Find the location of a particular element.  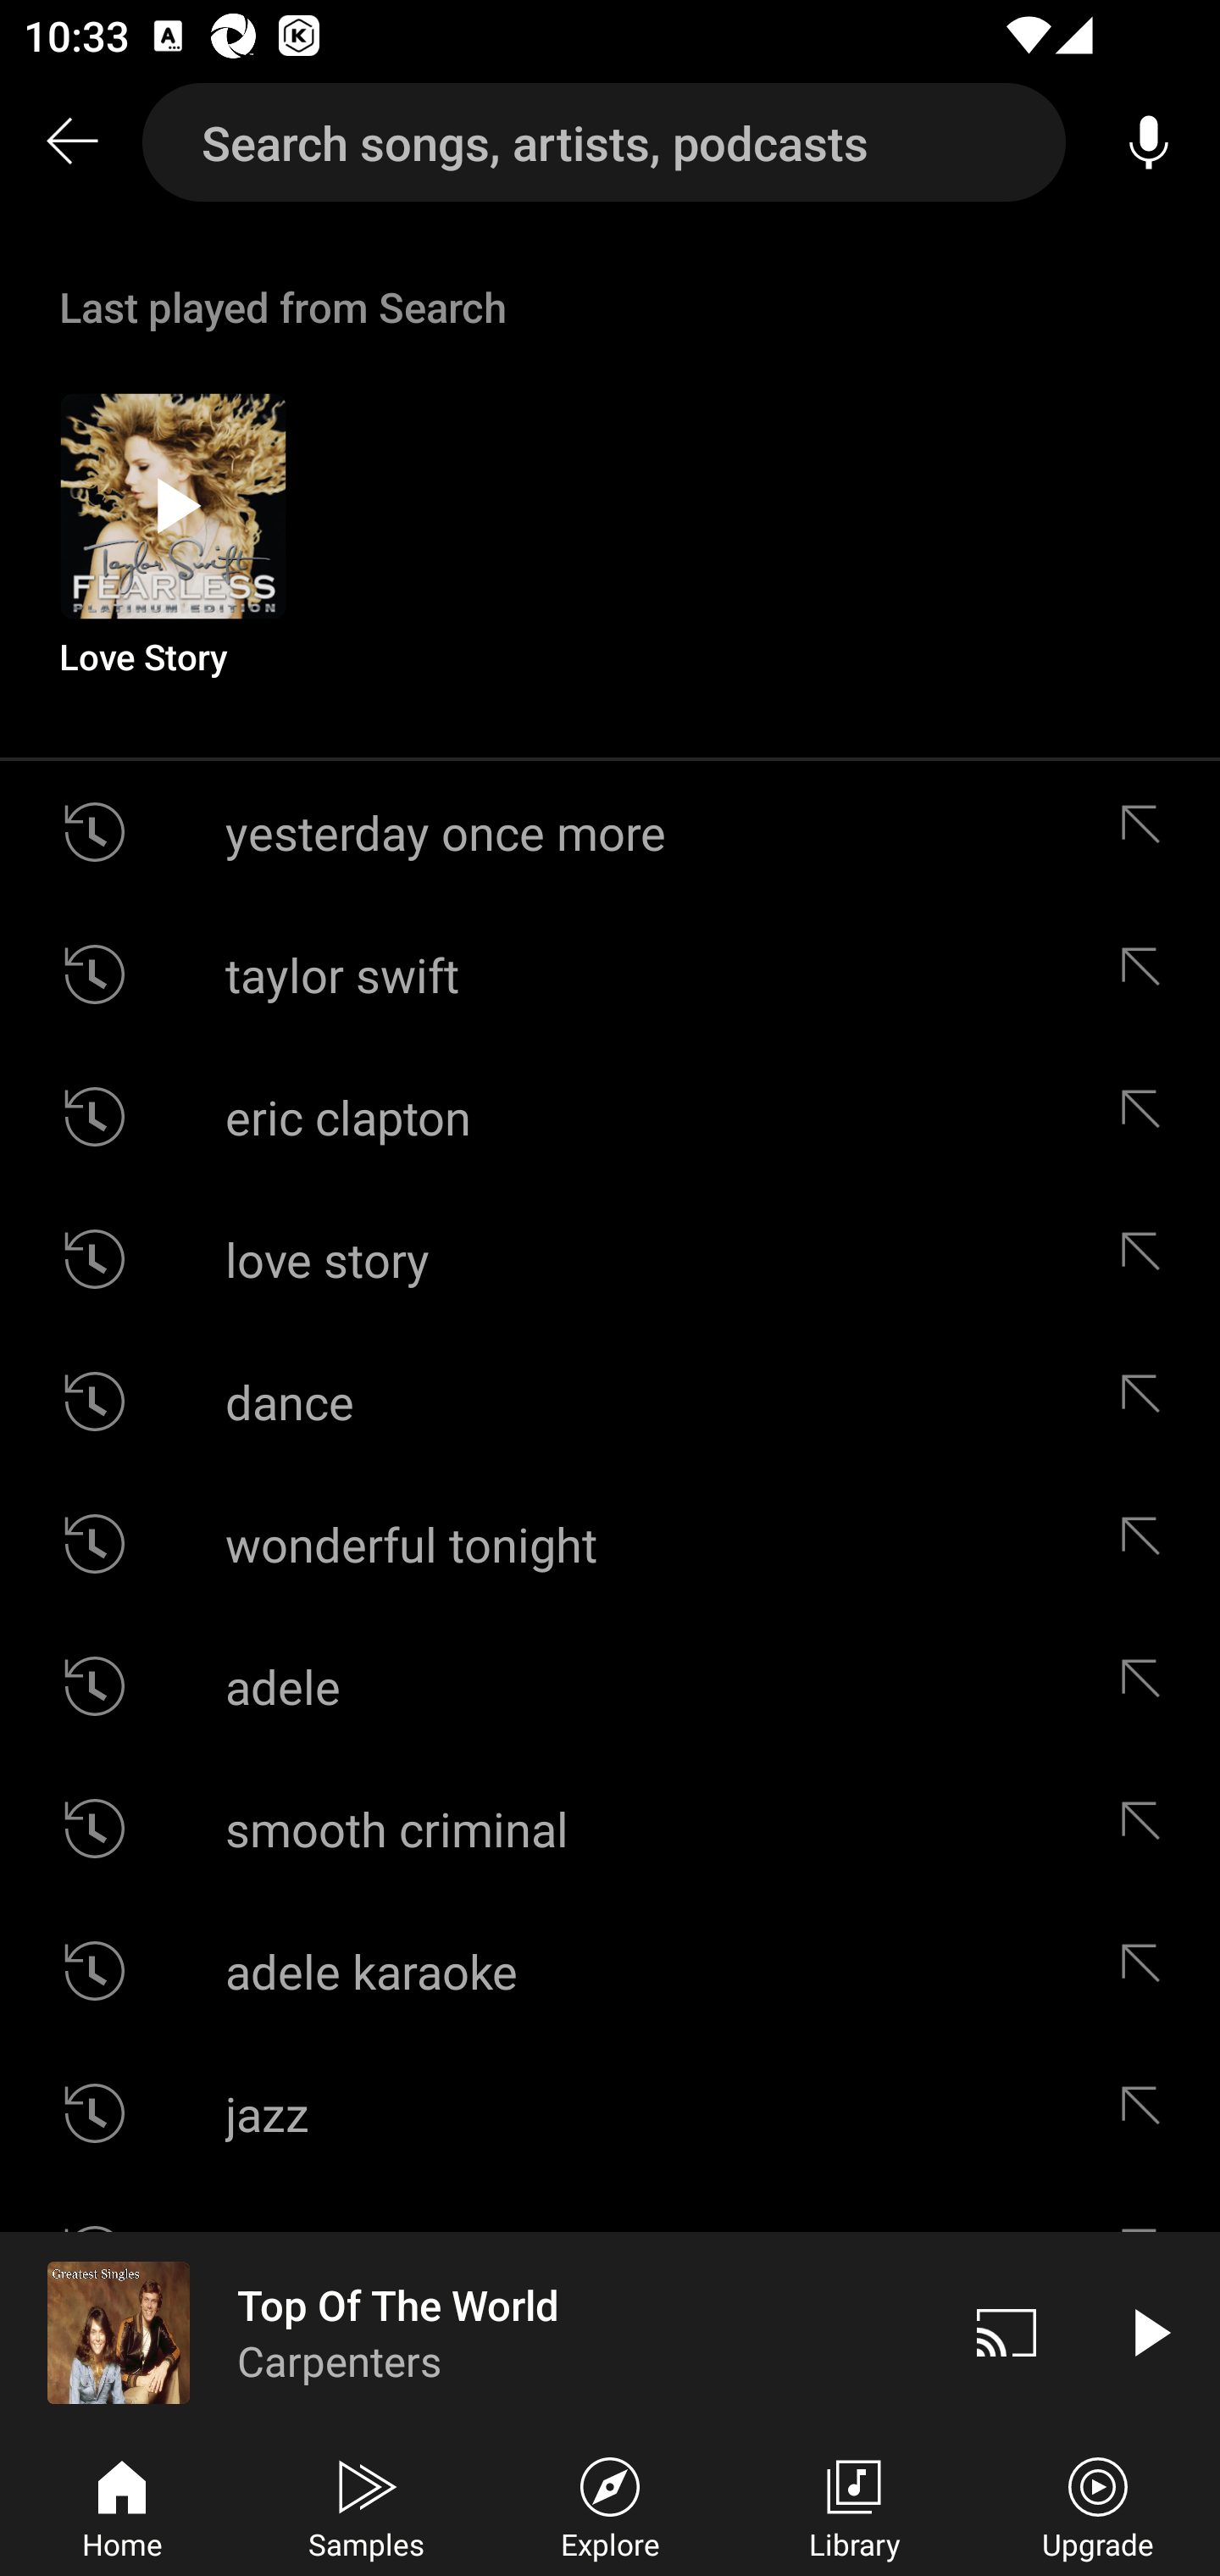

dance Edit suggestion dance is located at coordinates (610, 1401).